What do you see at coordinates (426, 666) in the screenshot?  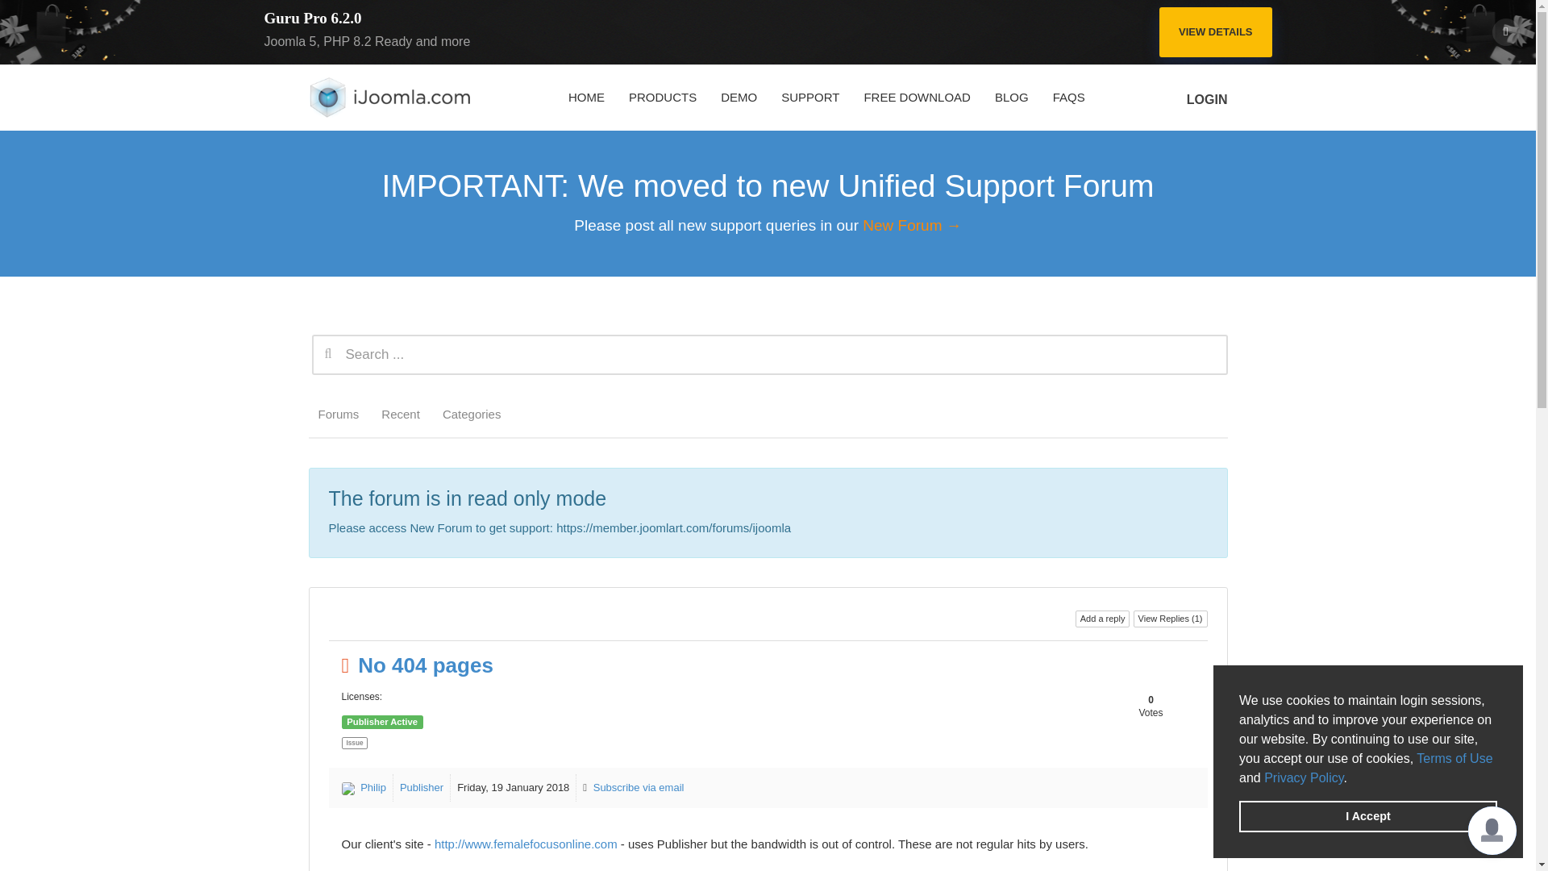 I see `No 404 pages` at bounding box center [426, 666].